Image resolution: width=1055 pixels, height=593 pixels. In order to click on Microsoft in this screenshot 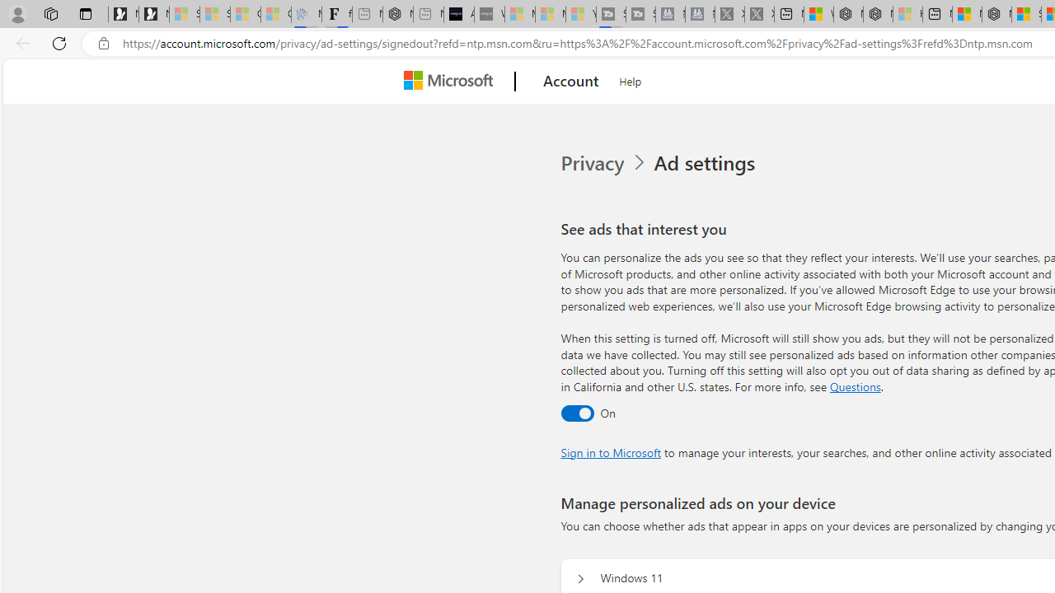, I will do `click(452, 82)`.